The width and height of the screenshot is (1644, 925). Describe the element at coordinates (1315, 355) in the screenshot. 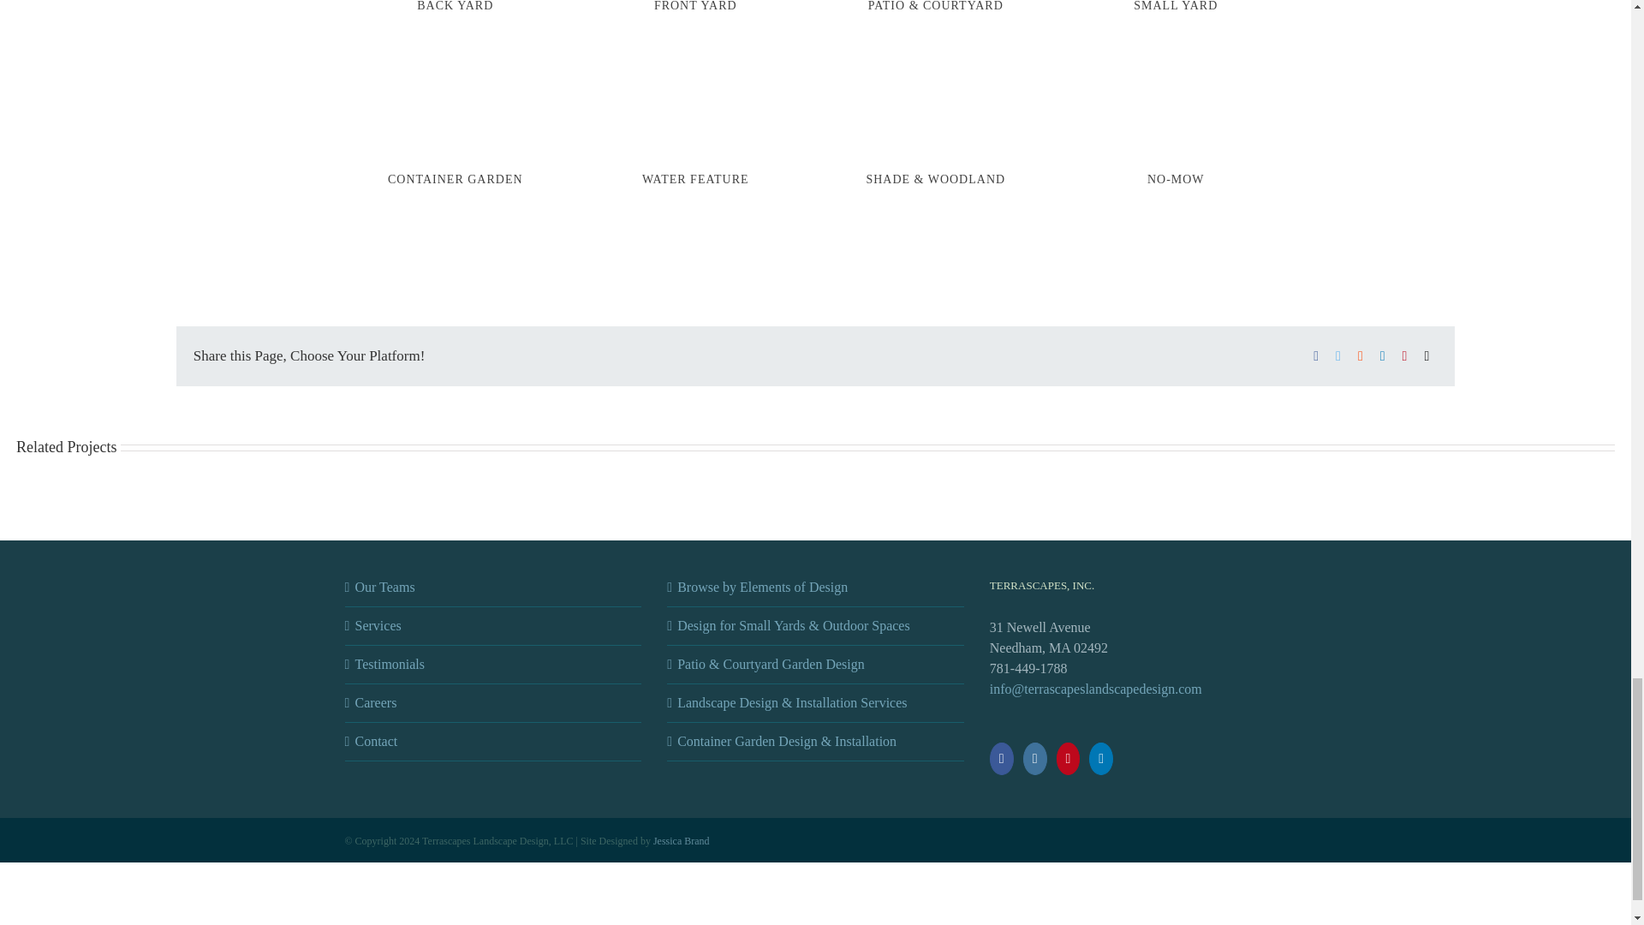

I see `Facebook` at that location.